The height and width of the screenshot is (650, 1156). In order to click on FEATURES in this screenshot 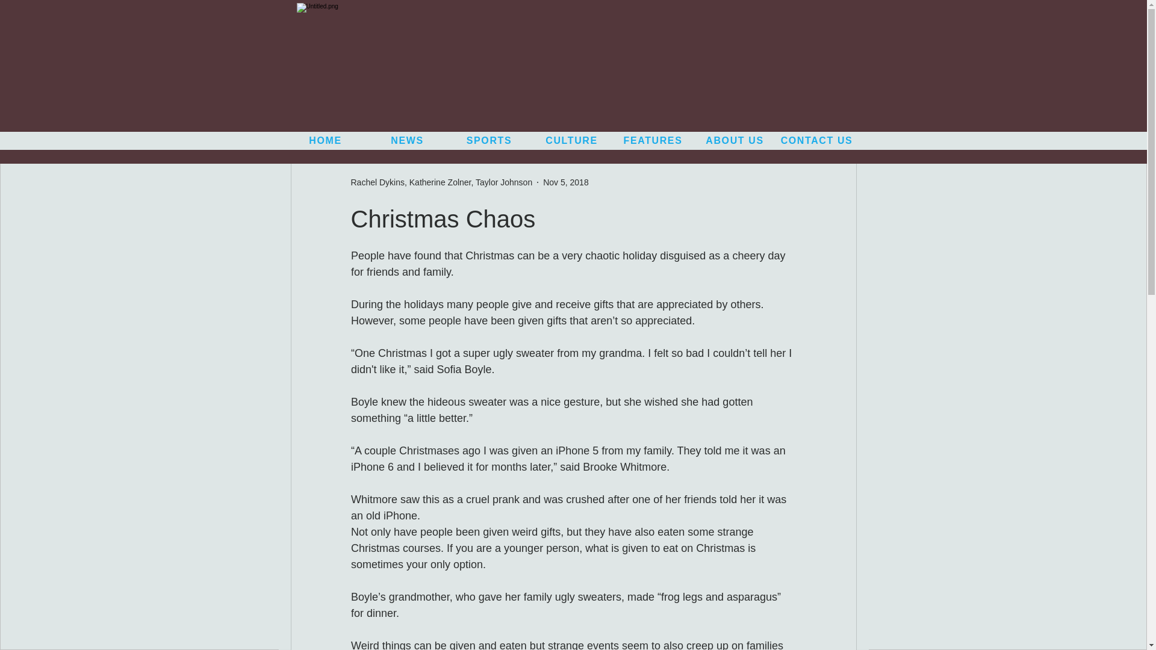, I will do `click(653, 141)`.